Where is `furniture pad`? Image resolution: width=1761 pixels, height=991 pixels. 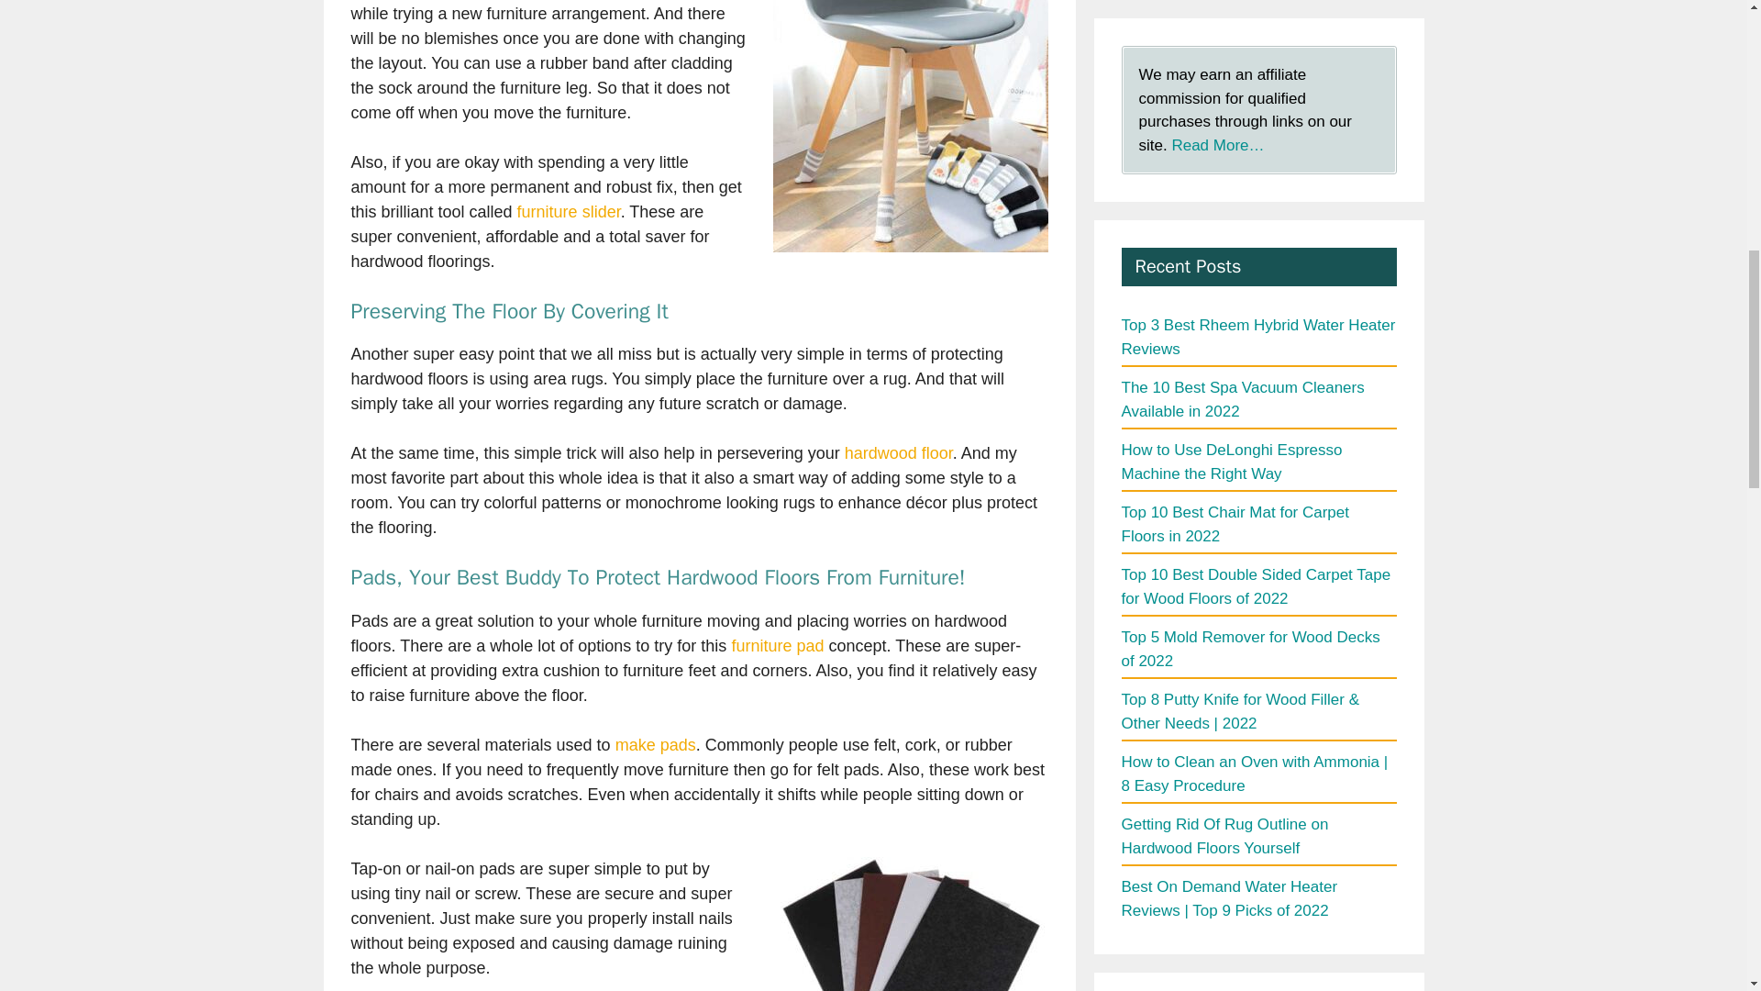
furniture pad is located at coordinates (777, 646).